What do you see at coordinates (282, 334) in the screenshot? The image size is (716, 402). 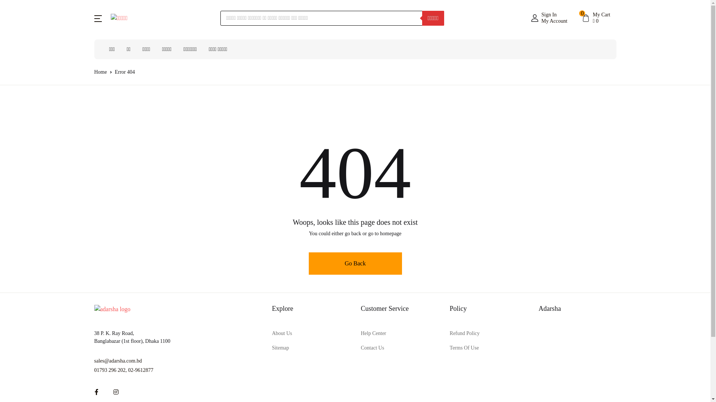 I see `About Us` at bounding box center [282, 334].